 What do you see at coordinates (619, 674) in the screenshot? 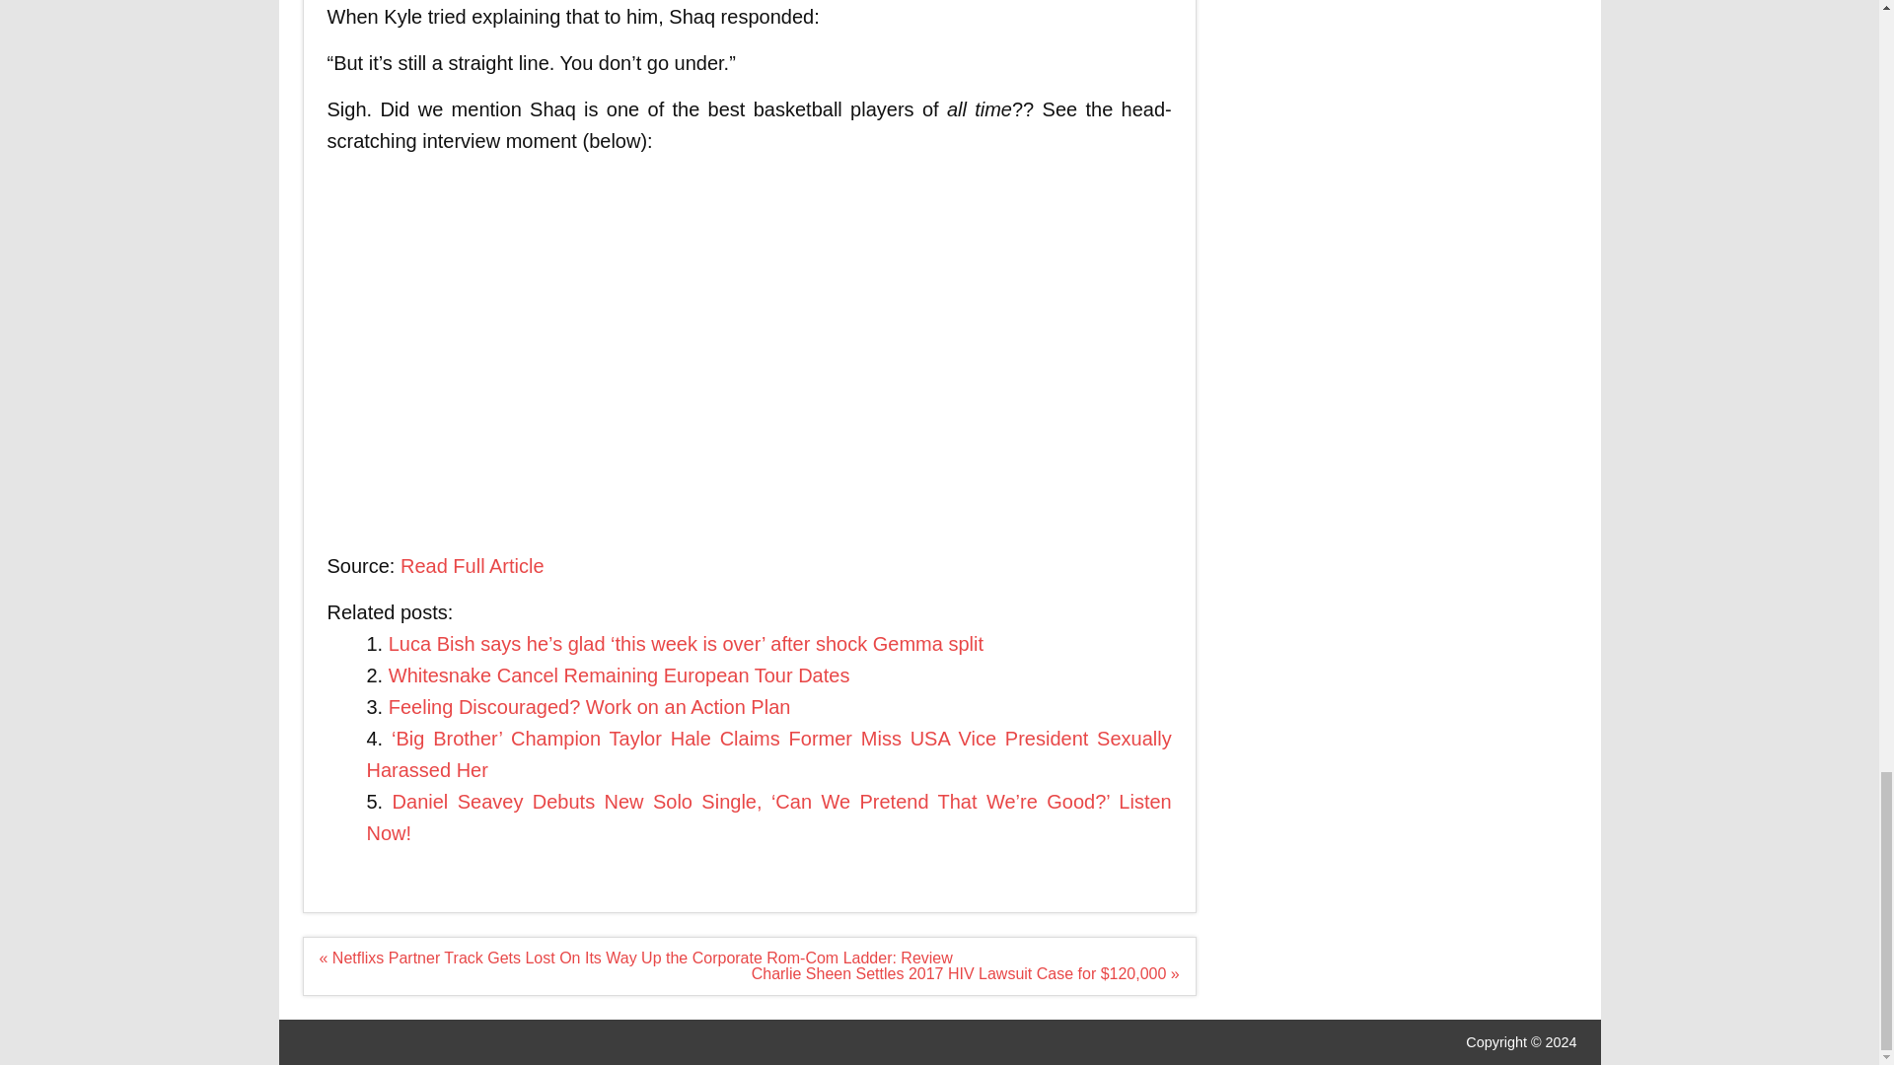
I see `Whitesnake Cancel Remaining European Tour Dates` at bounding box center [619, 674].